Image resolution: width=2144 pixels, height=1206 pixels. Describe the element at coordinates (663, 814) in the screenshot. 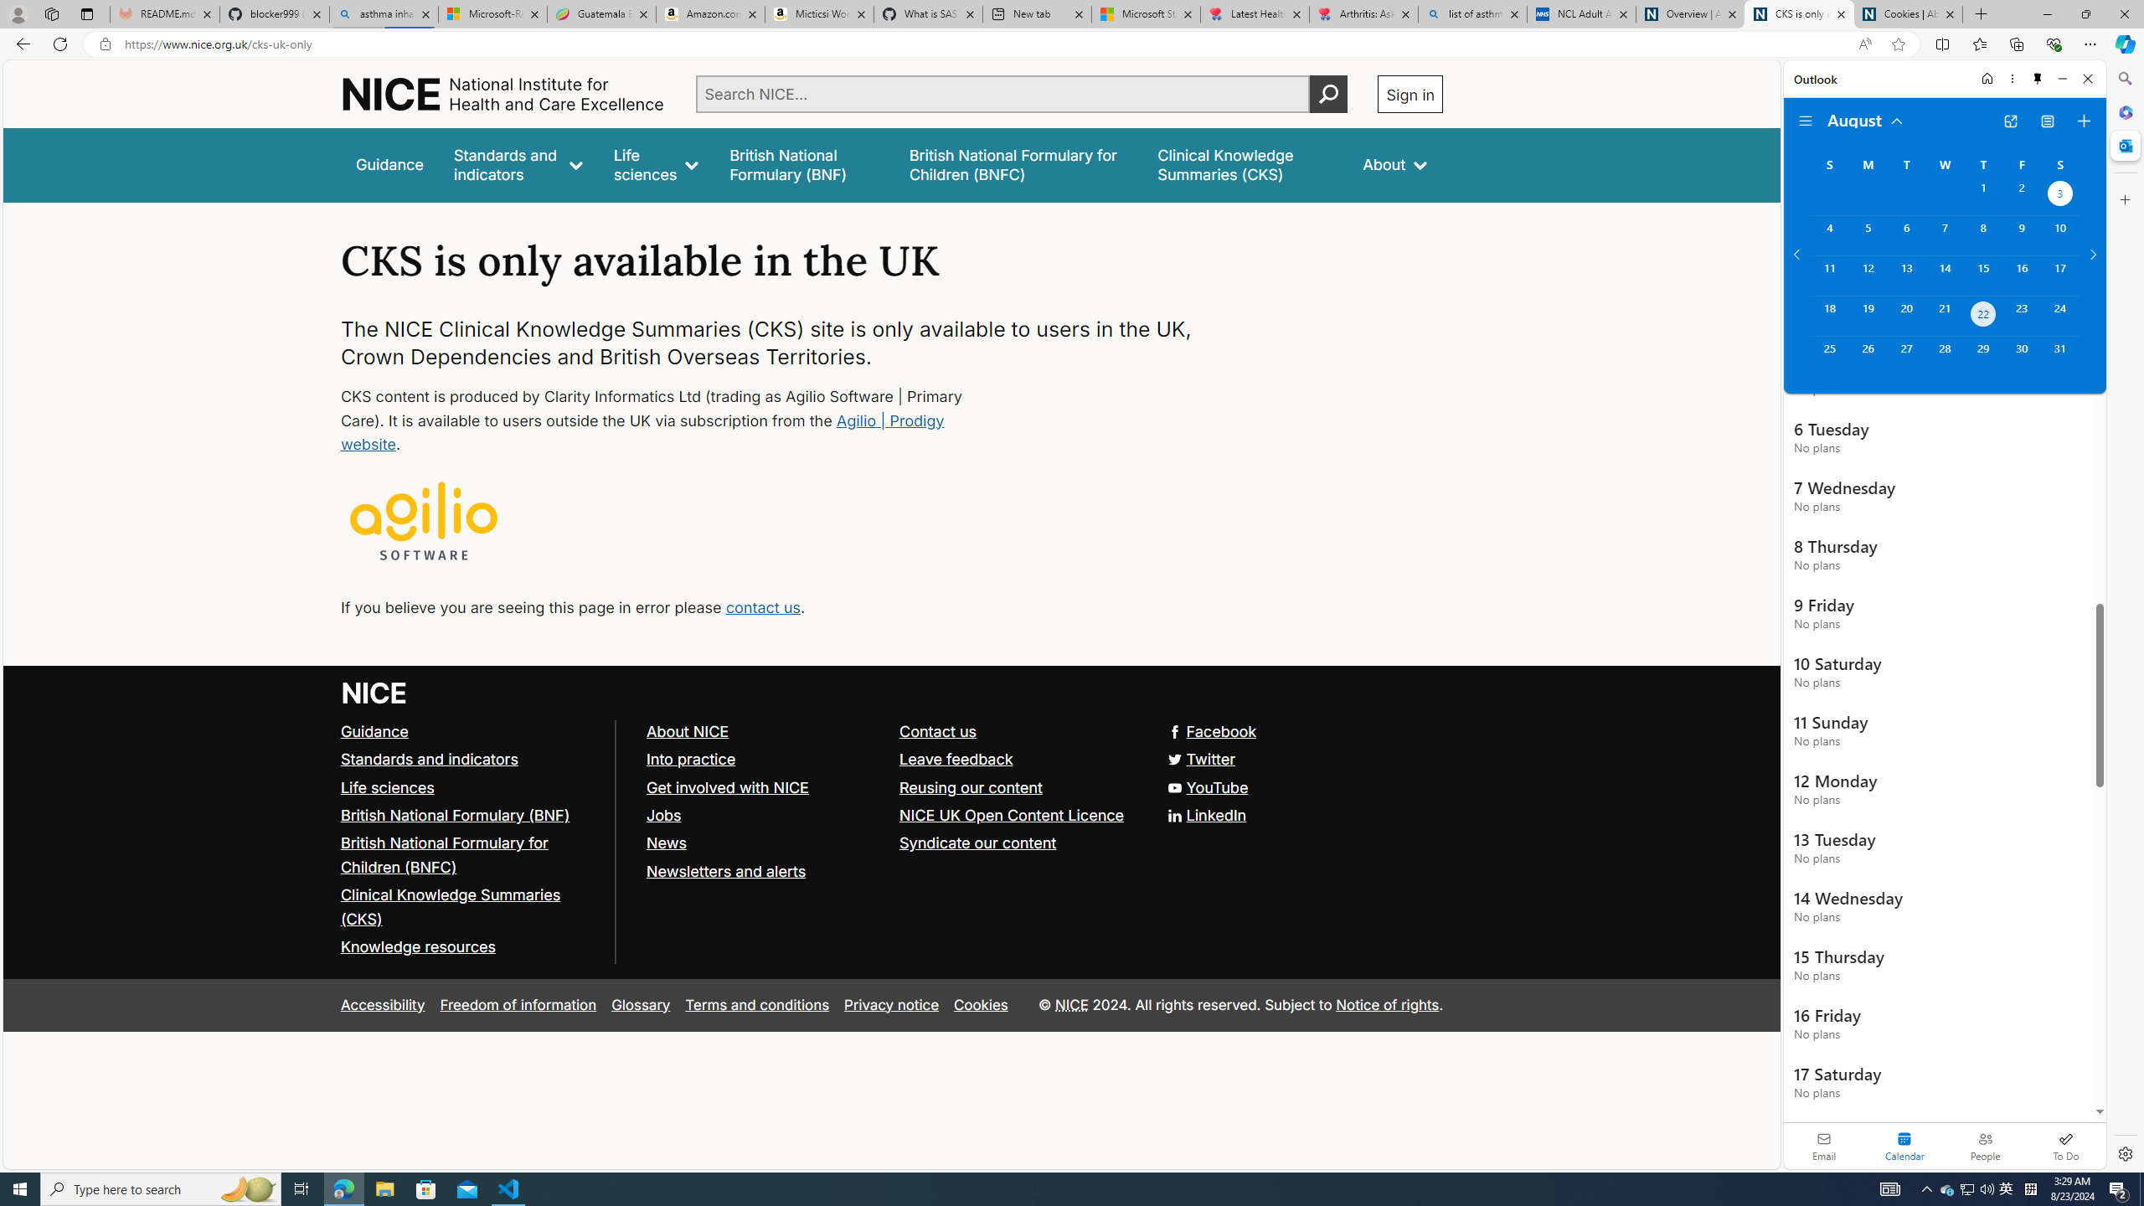

I see `Jobs` at that location.